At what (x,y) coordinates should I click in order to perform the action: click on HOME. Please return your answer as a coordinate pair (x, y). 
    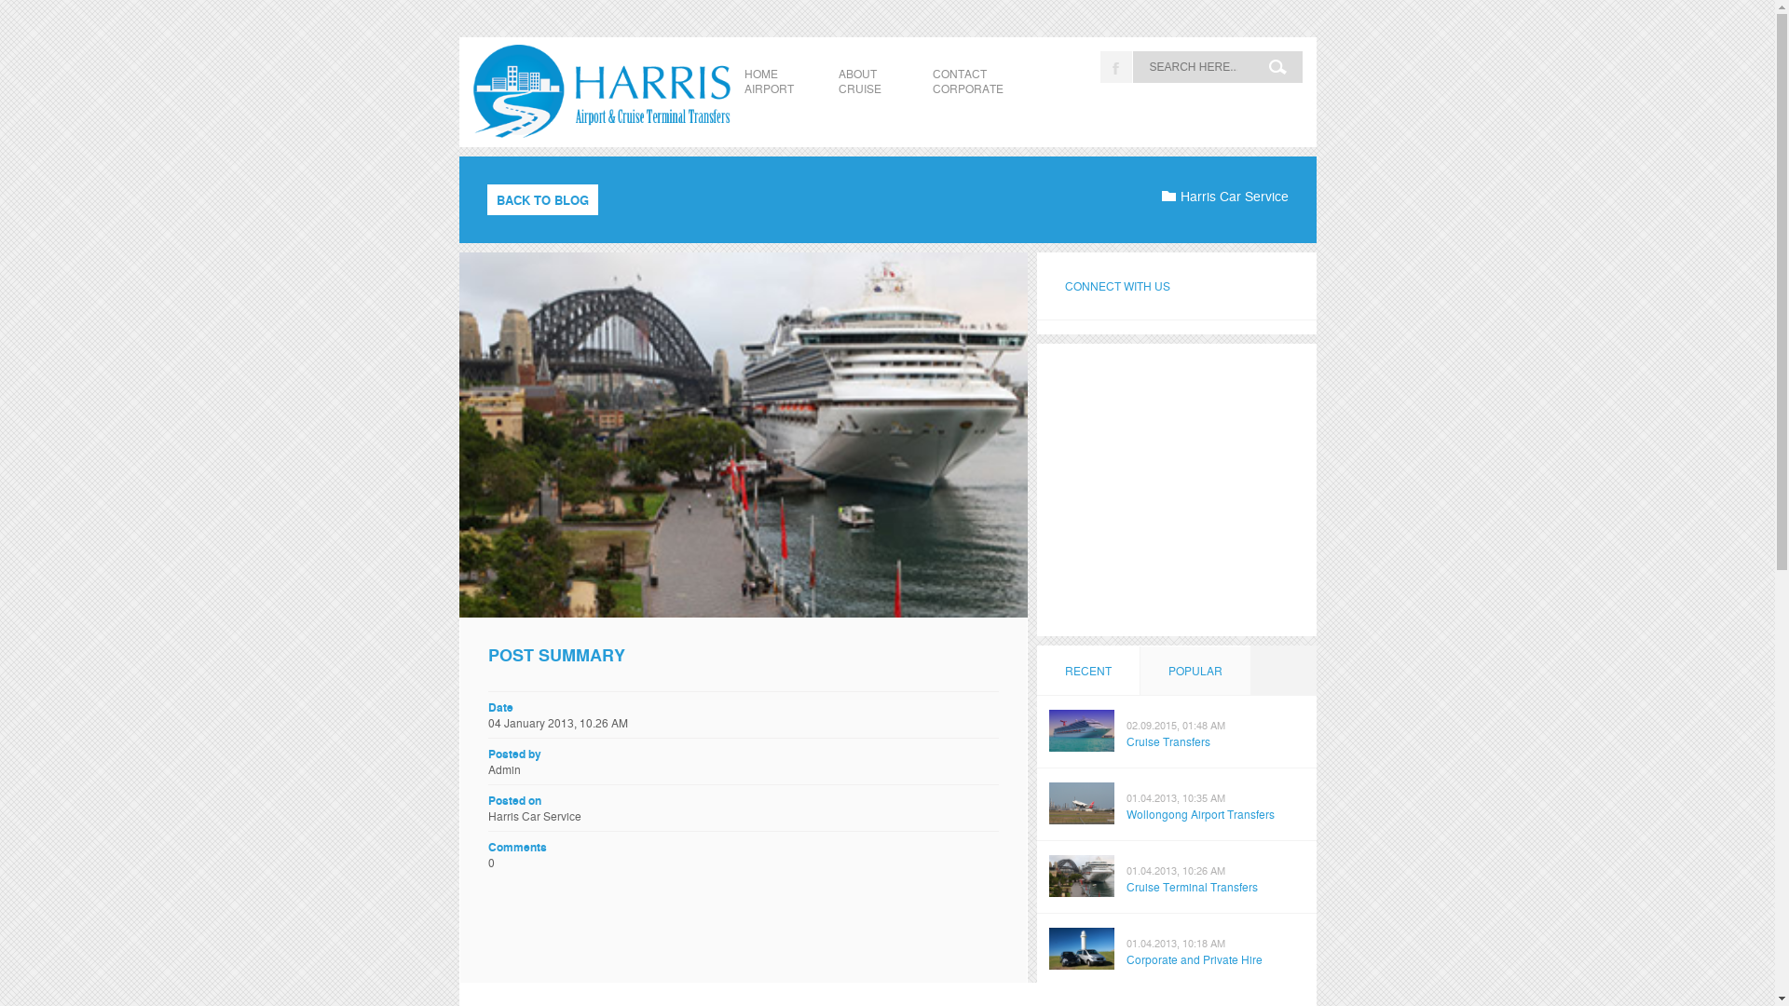
    Looking at the image, I should click on (760, 73).